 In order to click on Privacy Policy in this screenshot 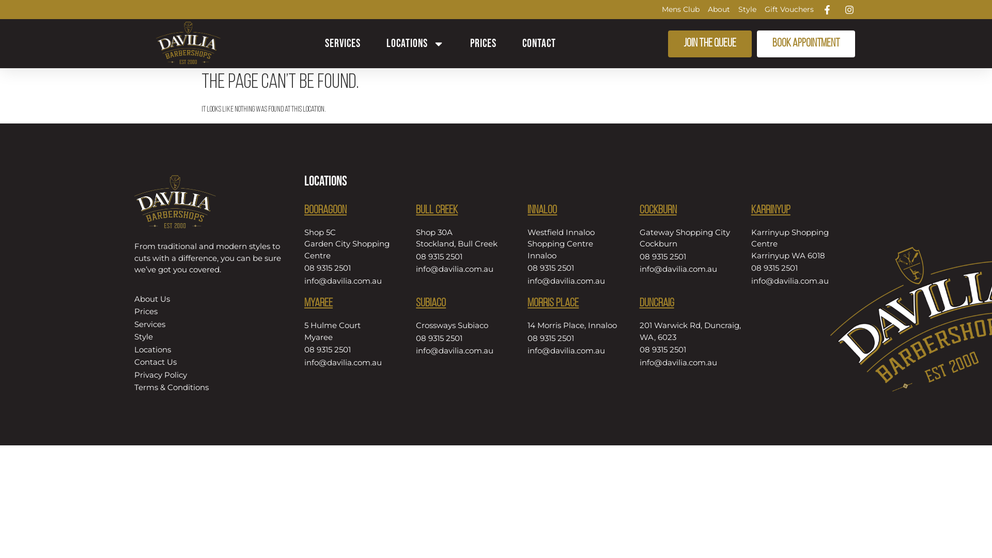, I will do `click(209, 375)`.